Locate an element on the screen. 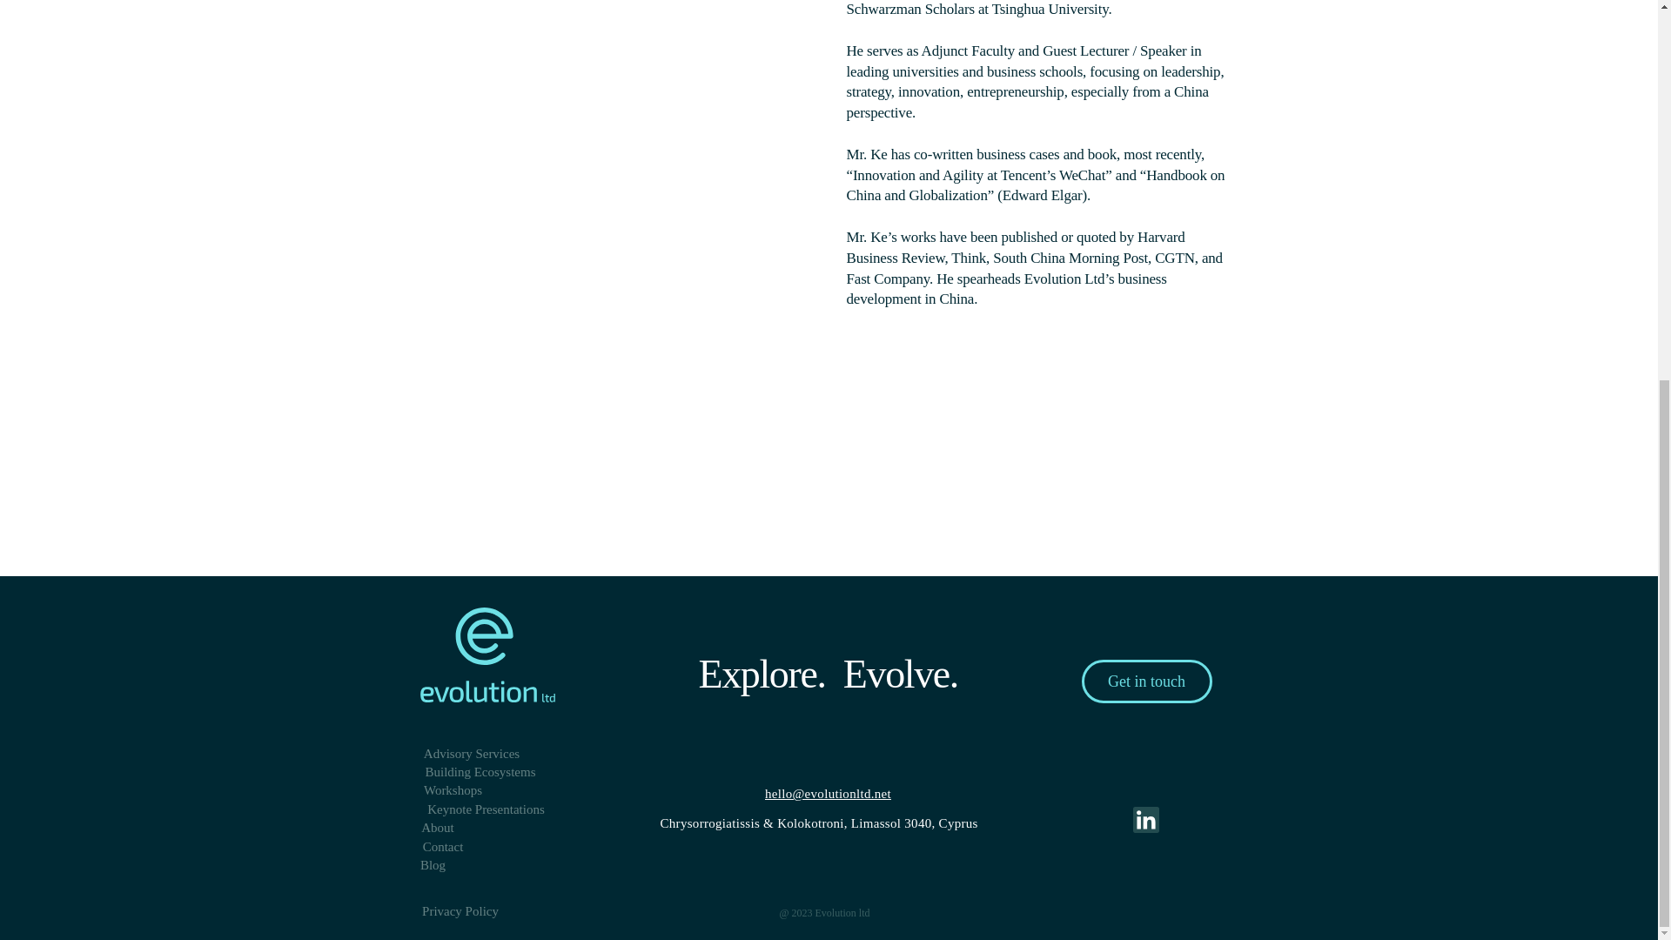 The width and height of the screenshot is (1671, 940). Building Ecosystems is located at coordinates (479, 771).